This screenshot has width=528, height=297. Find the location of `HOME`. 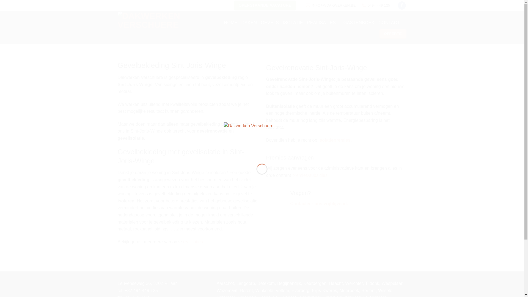

HOME is located at coordinates (230, 23).